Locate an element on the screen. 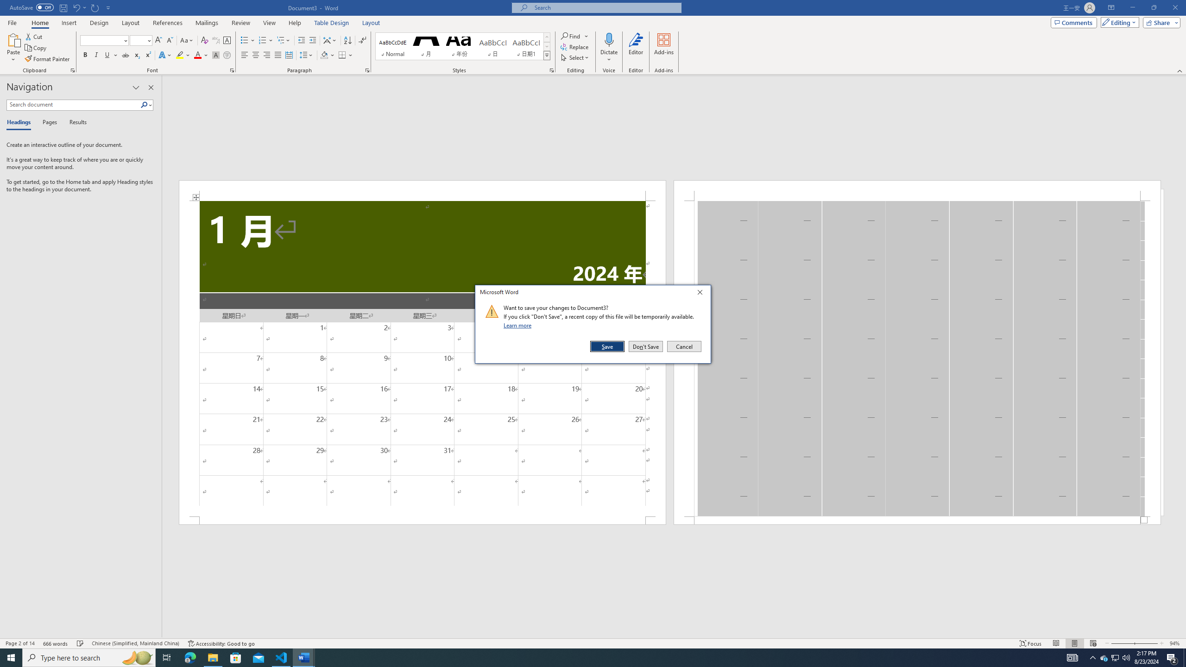 The height and width of the screenshot is (667, 1186). Decrease Indent is located at coordinates (302, 41).